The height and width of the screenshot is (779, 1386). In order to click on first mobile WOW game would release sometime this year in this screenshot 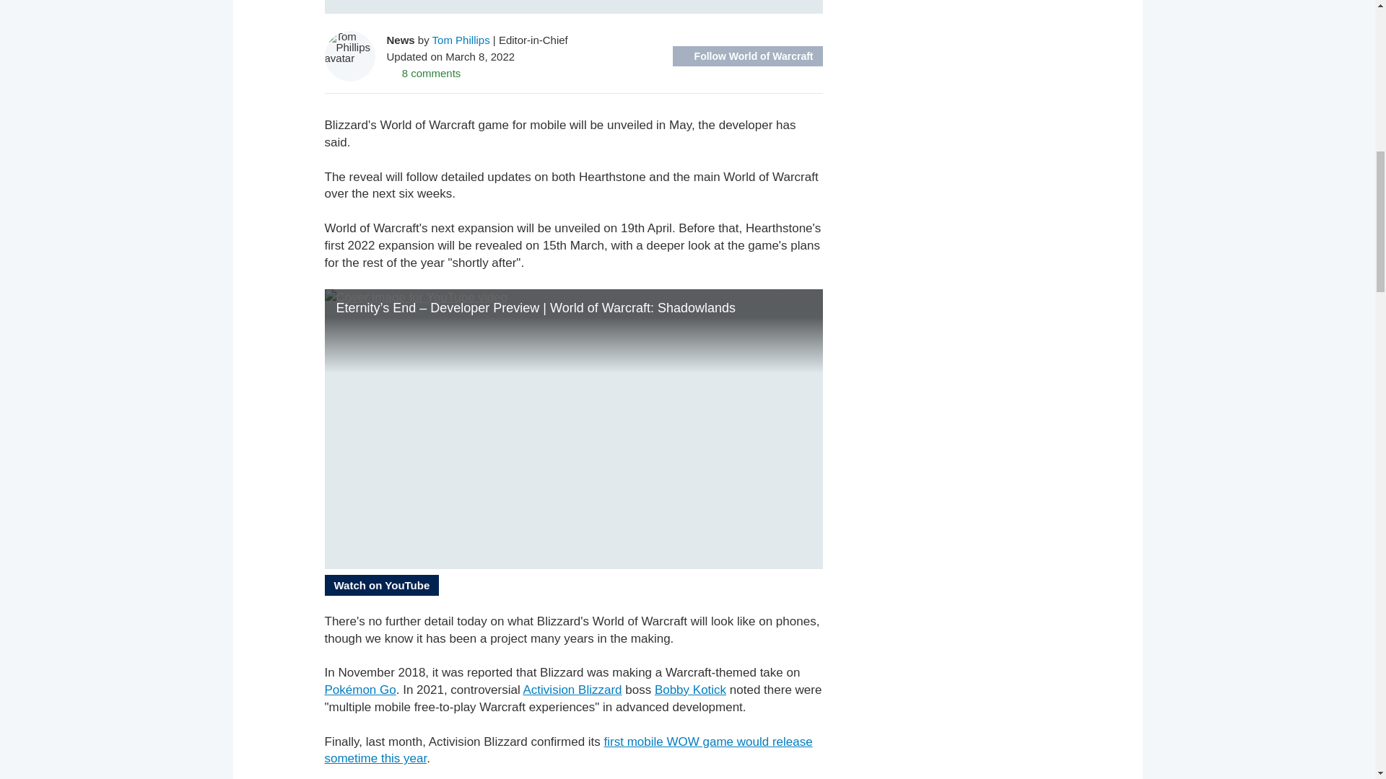, I will do `click(568, 750)`.